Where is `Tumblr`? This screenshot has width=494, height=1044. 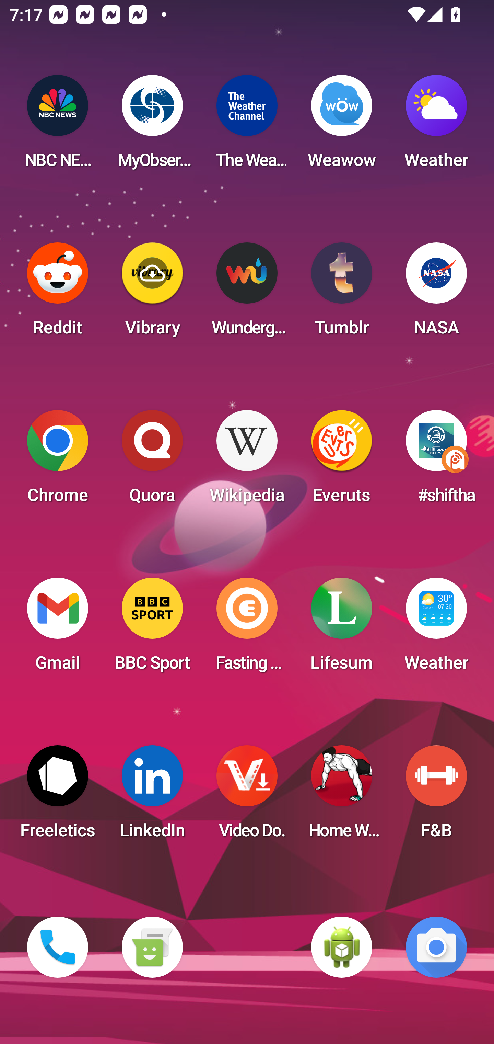
Tumblr is located at coordinates (342, 293).